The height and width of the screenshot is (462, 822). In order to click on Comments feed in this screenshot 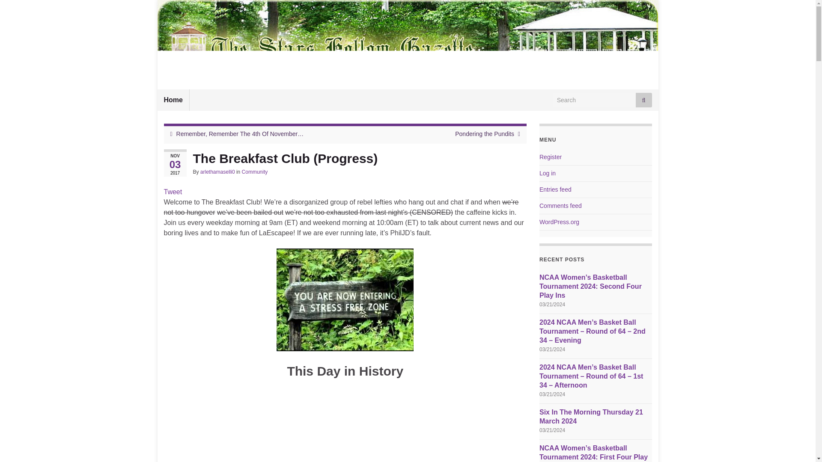, I will do `click(560, 206)`.